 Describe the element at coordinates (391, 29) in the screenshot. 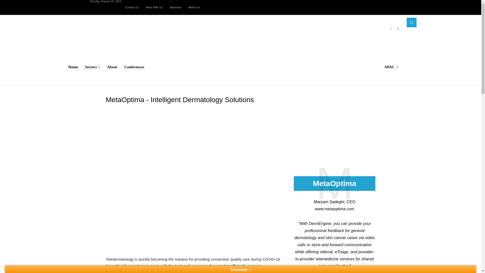

I see `Linkedin` at that location.